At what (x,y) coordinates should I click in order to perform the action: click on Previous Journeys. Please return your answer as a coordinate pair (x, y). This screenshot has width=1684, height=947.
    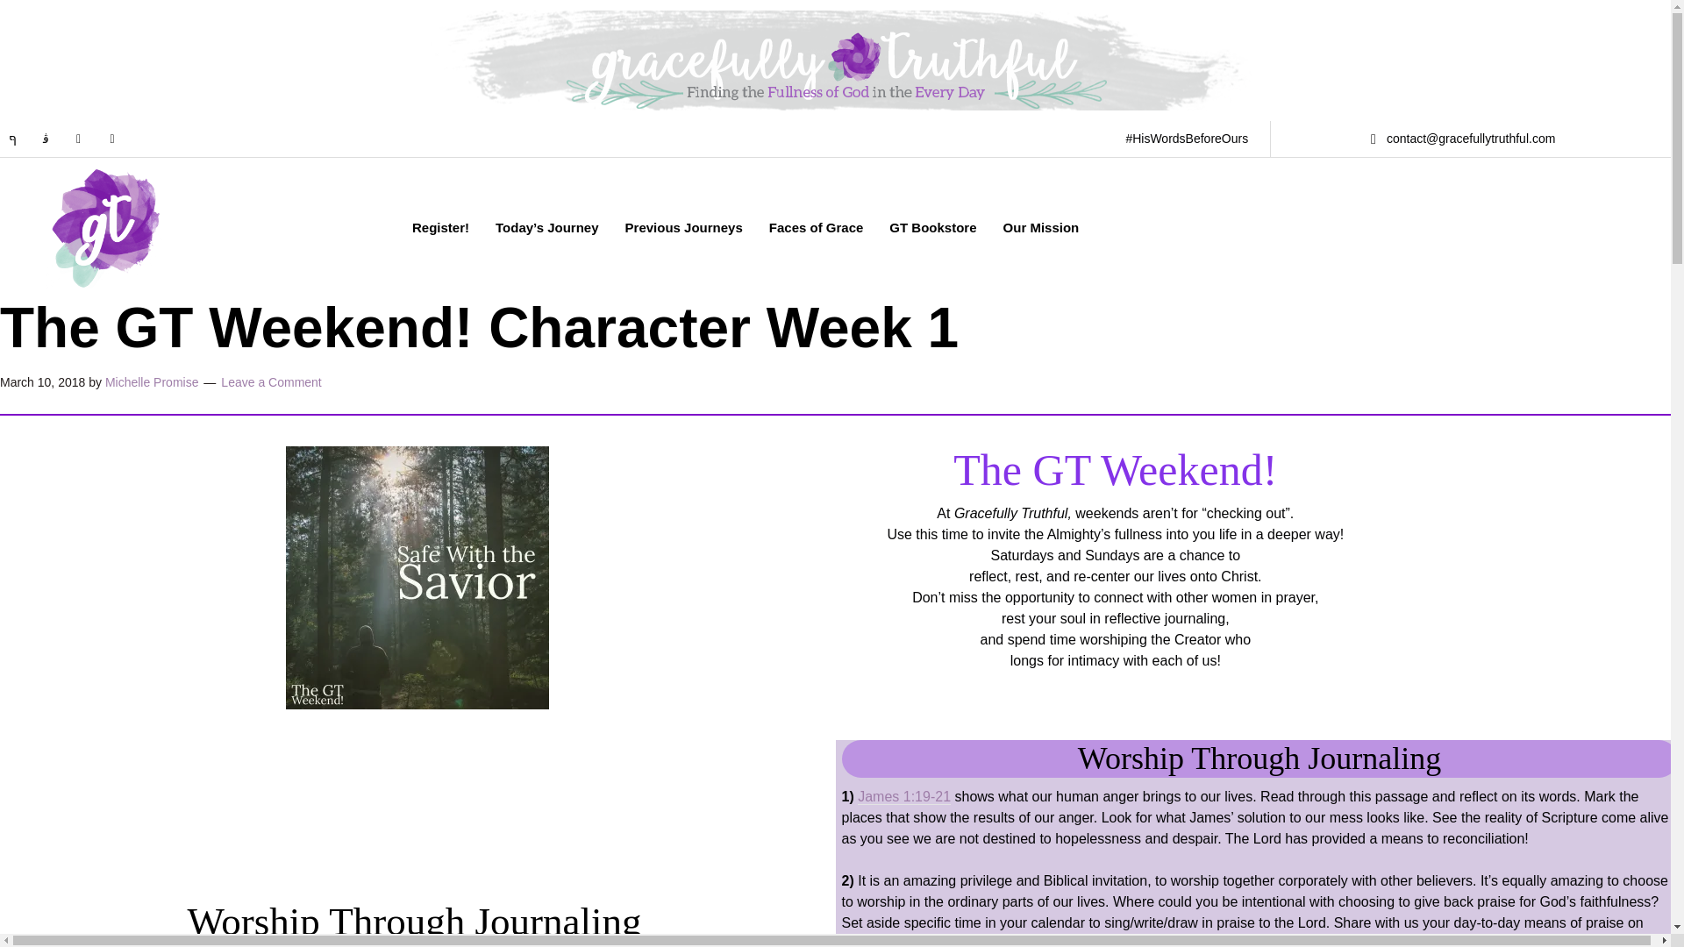
    Looking at the image, I should click on (684, 227).